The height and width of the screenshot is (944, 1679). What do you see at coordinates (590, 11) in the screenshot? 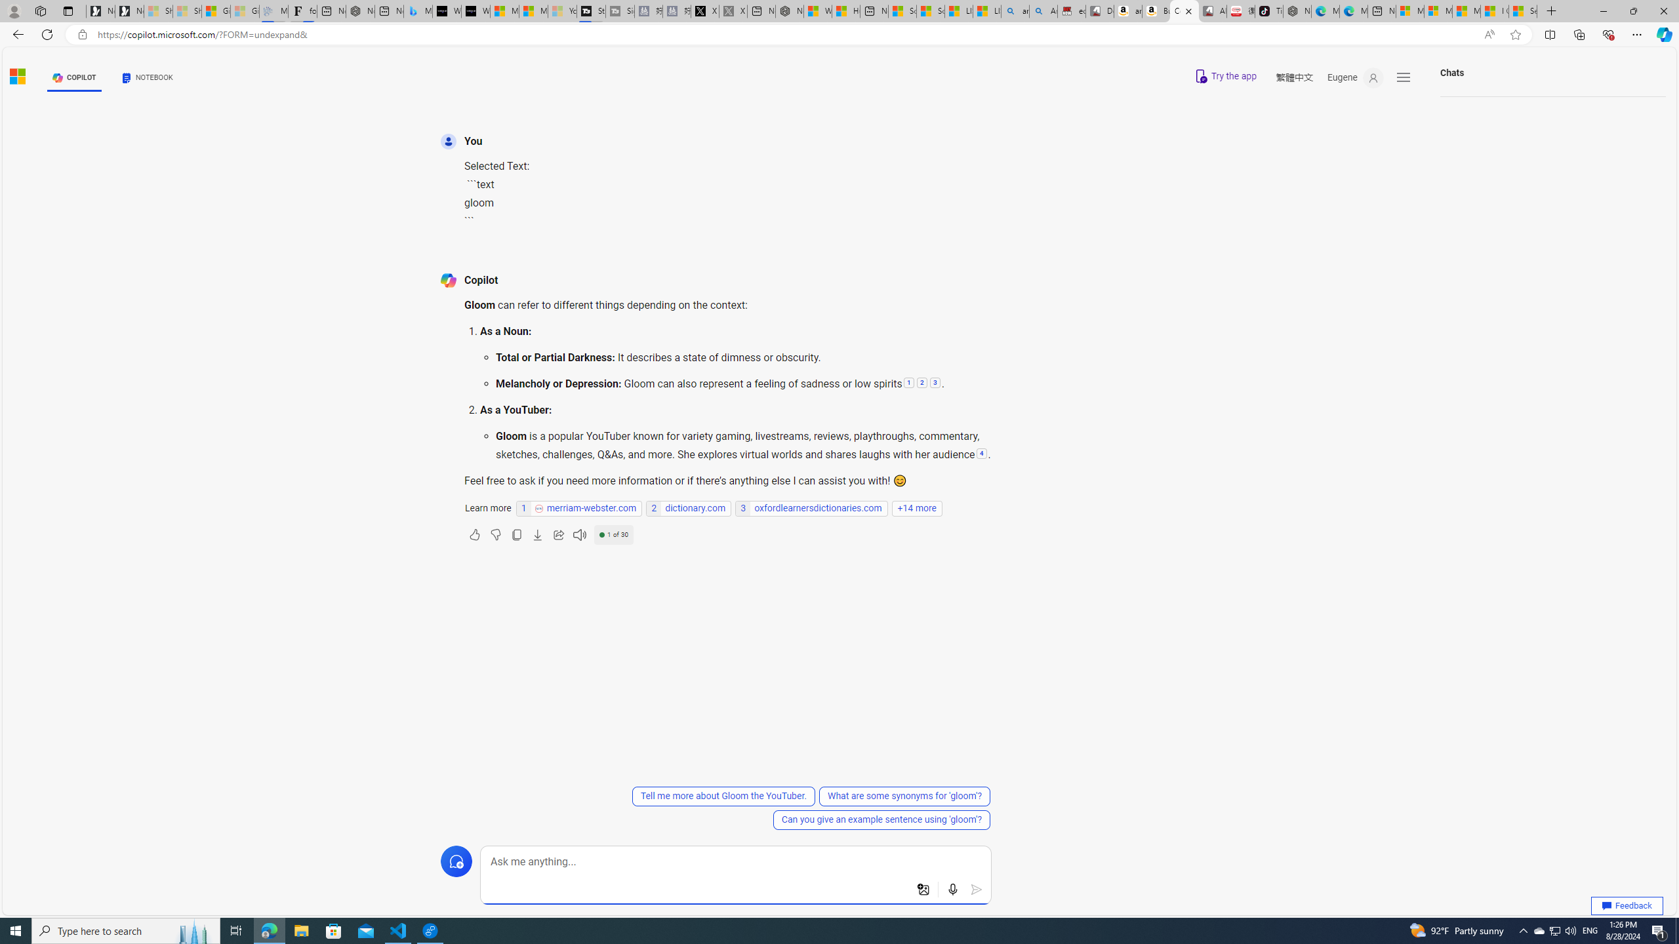
I see `Streaming Coverage | T3` at bounding box center [590, 11].